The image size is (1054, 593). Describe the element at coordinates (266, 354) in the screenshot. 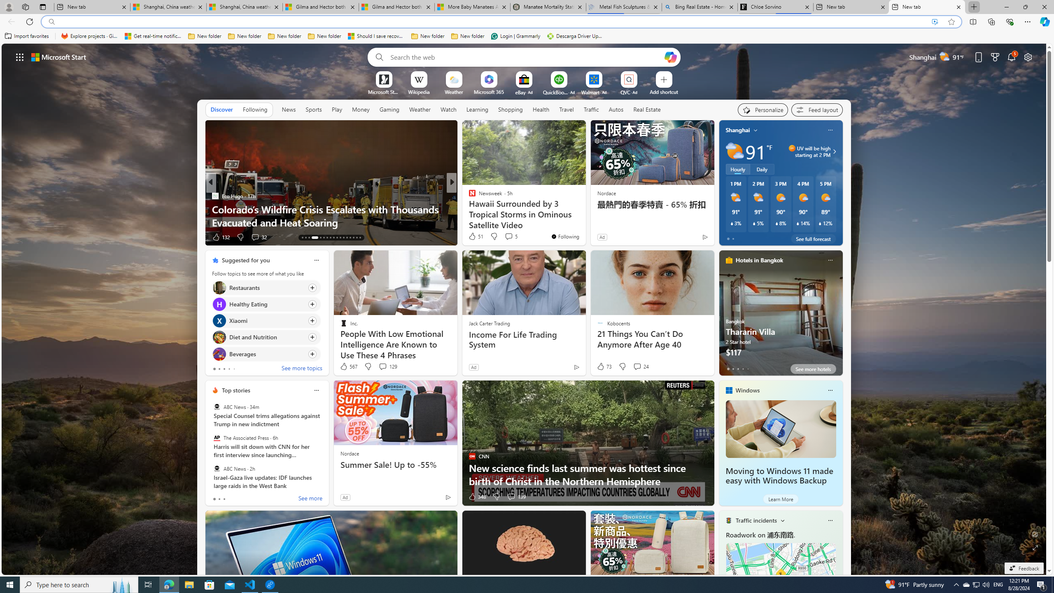

I see `Click to follow topic Beverages` at that location.